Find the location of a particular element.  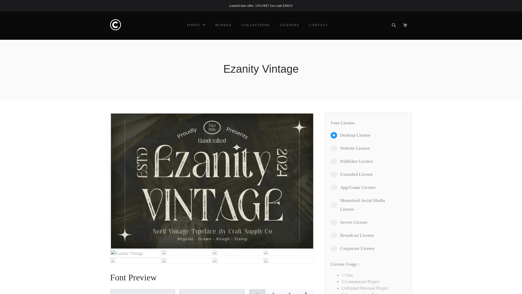

CONTACT is located at coordinates (318, 25).